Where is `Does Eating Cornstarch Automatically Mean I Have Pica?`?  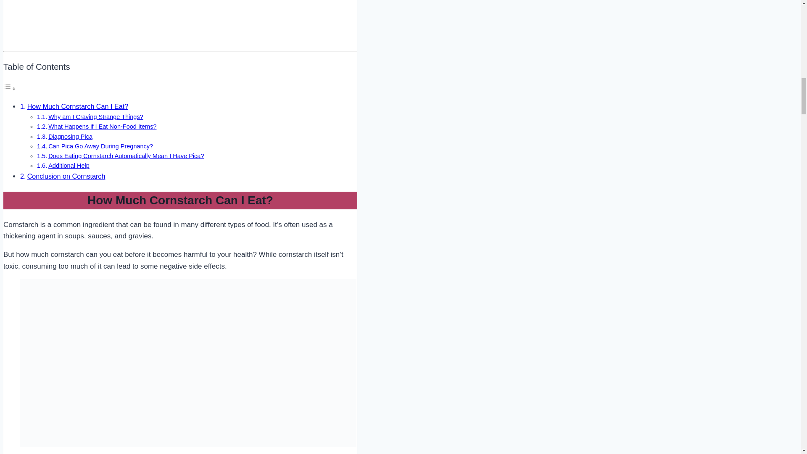
Does Eating Cornstarch Automatically Mean I Have Pica? is located at coordinates (126, 156).